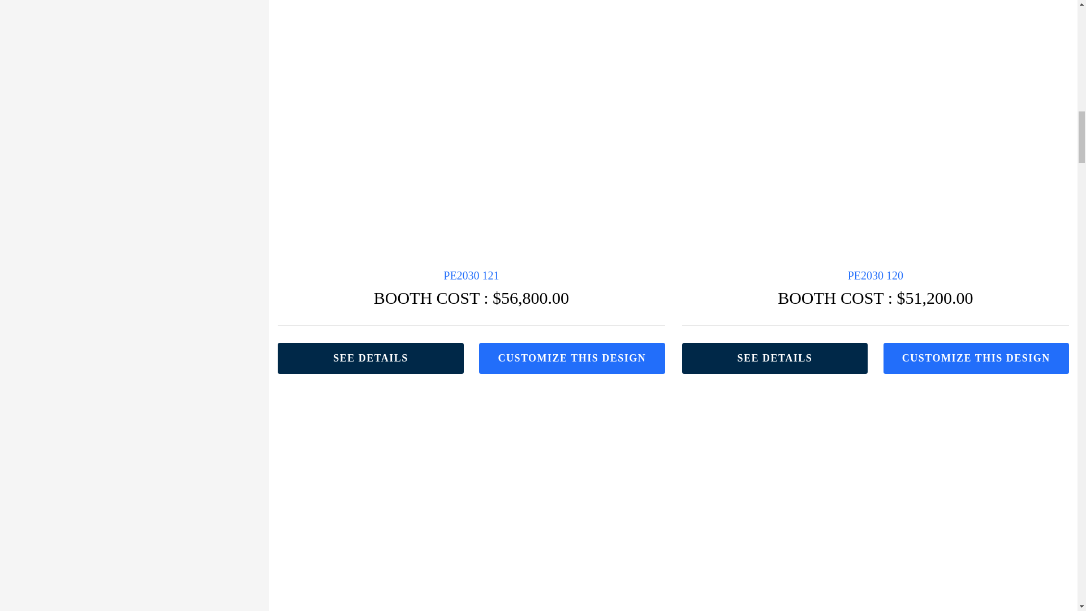 The height and width of the screenshot is (611, 1086). I want to click on SEE DETAILS, so click(370, 358).